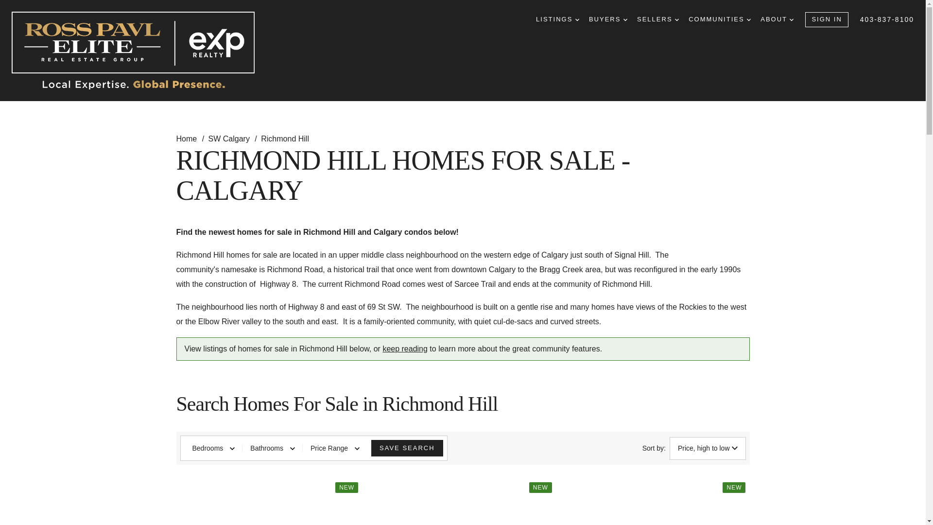  Describe the element at coordinates (676, 19) in the screenshot. I see `DROPDOWN ARROW` at that location.